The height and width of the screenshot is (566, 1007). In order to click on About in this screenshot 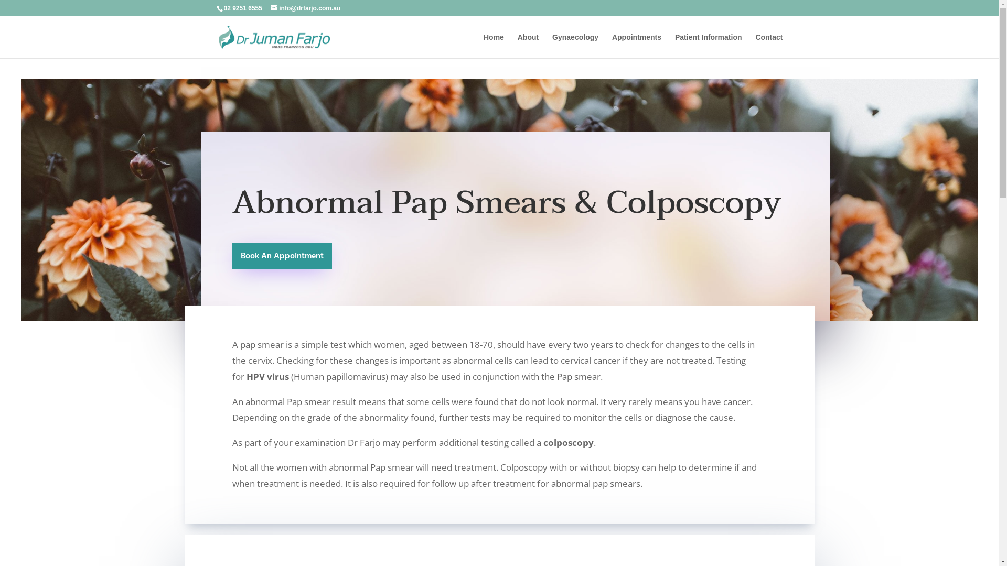, I will do `click(528, 46)`.